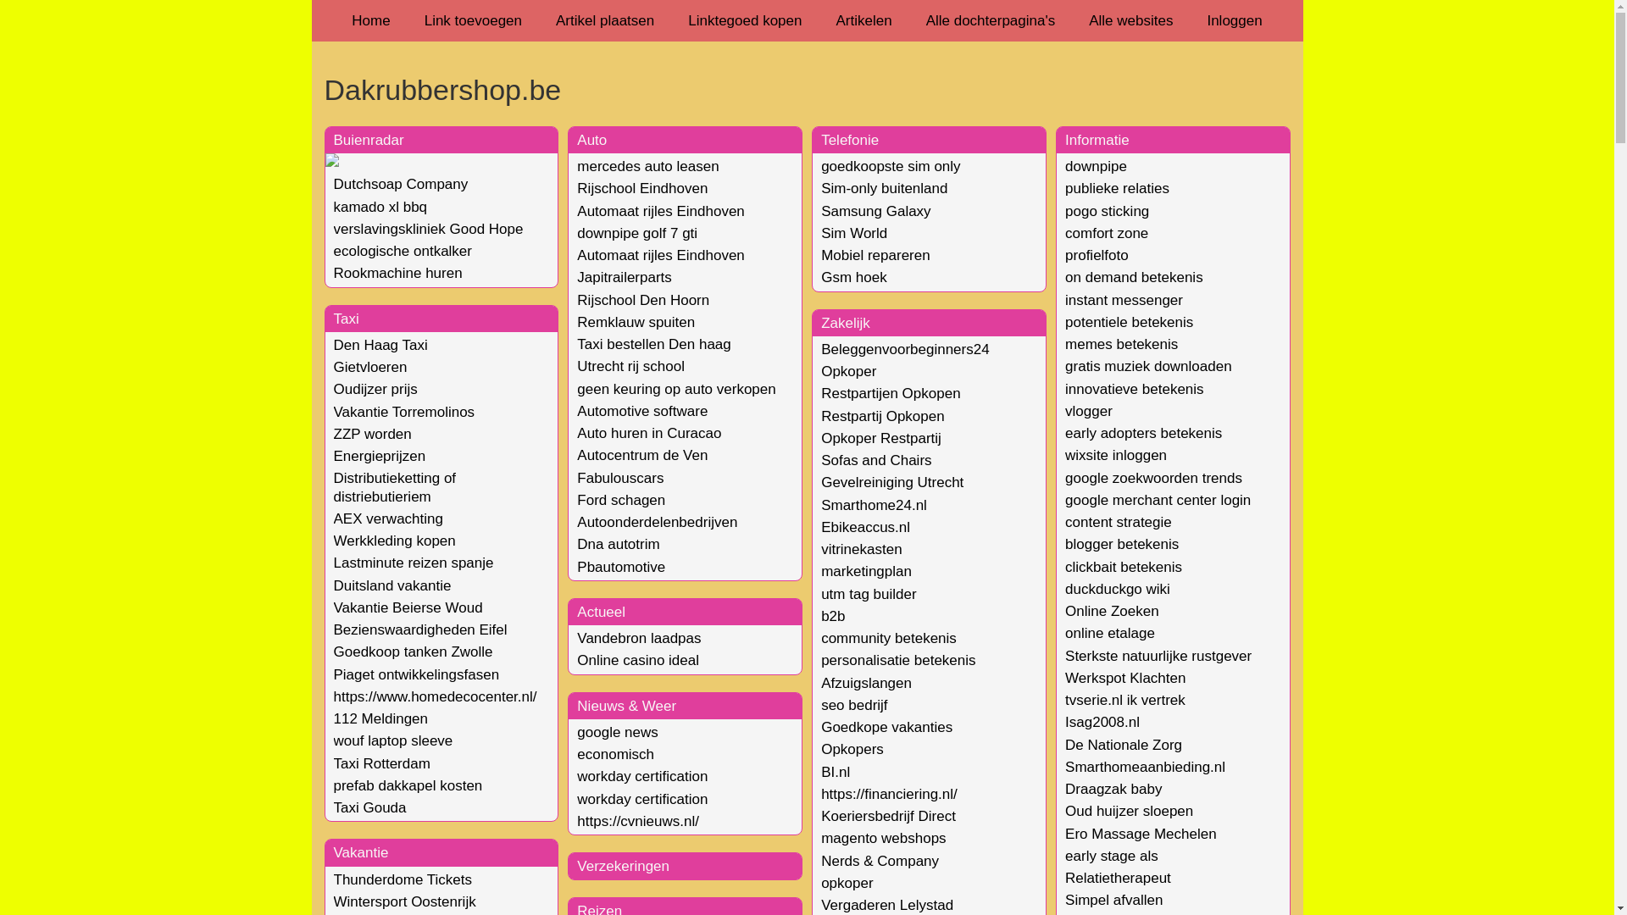 The width and height of the screenshot is (1627, 915). What do you see at coordinates (436, 696) in the screenshot?
I see `https://www.homedecocenter.nl/` at bounding box center [436, 696].